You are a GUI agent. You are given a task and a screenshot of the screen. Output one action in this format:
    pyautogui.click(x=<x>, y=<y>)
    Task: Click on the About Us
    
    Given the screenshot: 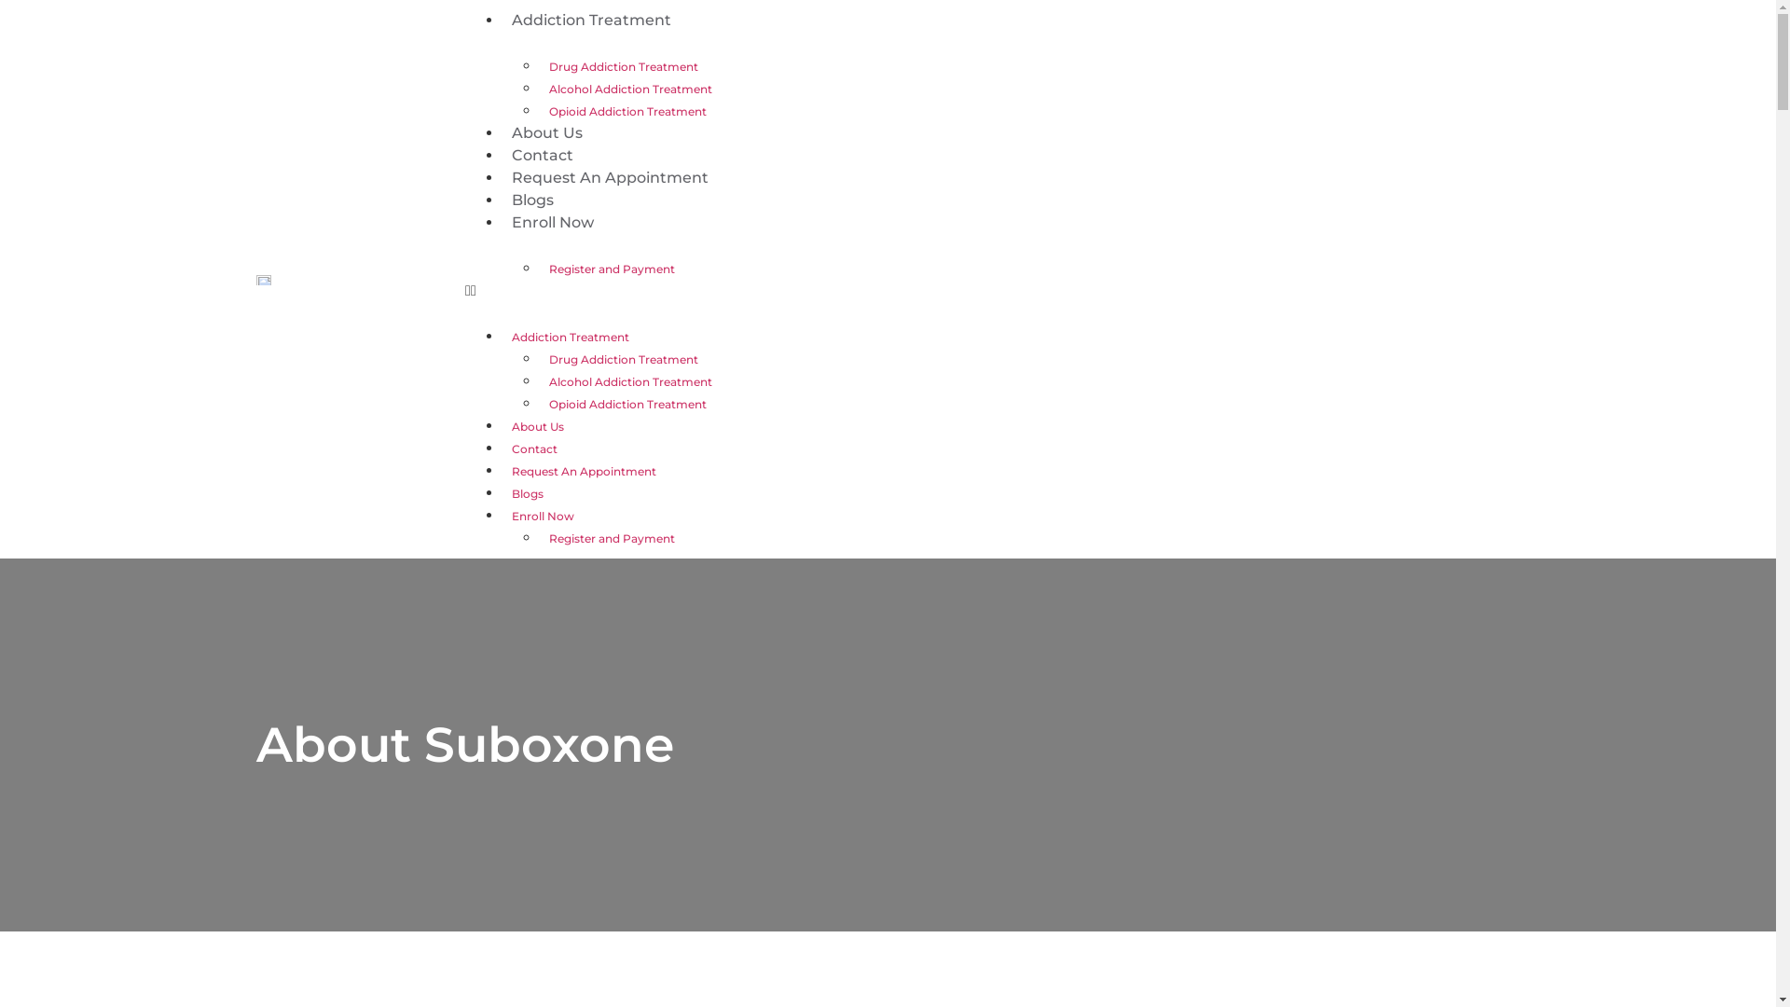 What is the action you would take?
    pyautogui.click(x=547, y=132)
    